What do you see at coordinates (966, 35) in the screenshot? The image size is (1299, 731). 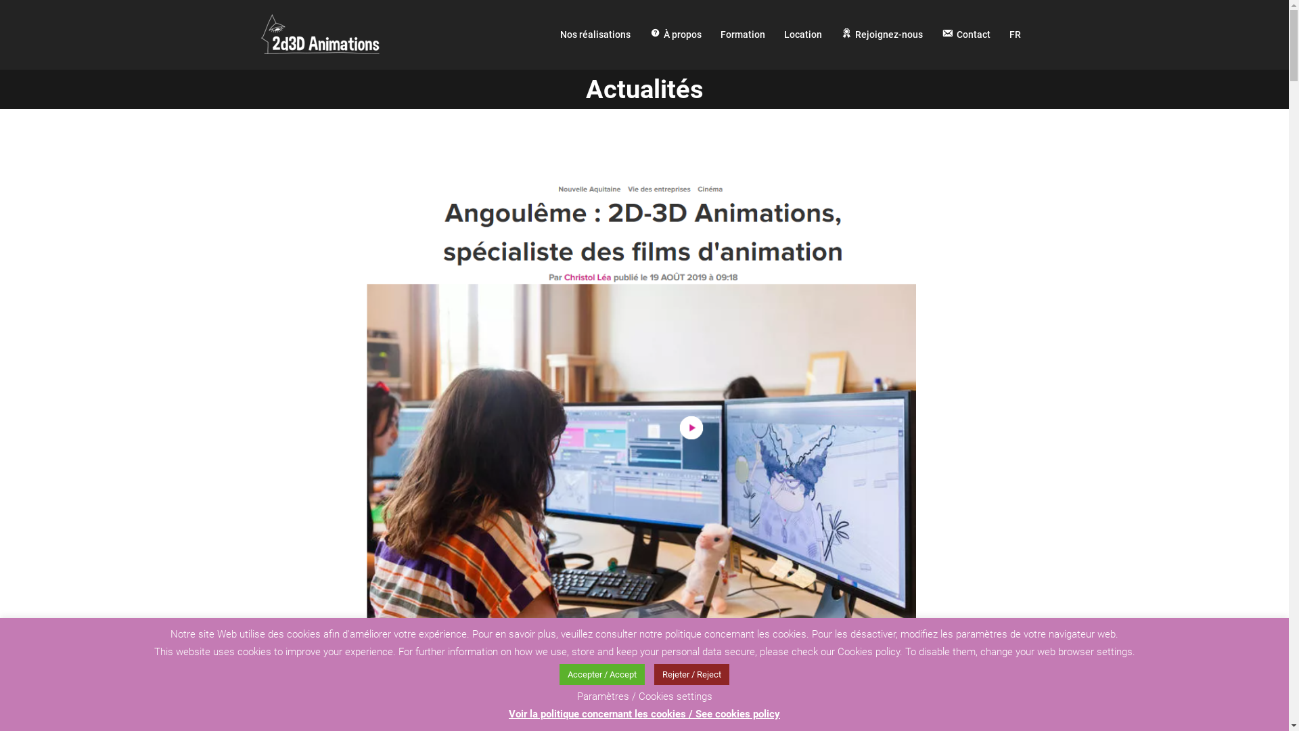 I see `Contact` at bounding box center [966, 35].